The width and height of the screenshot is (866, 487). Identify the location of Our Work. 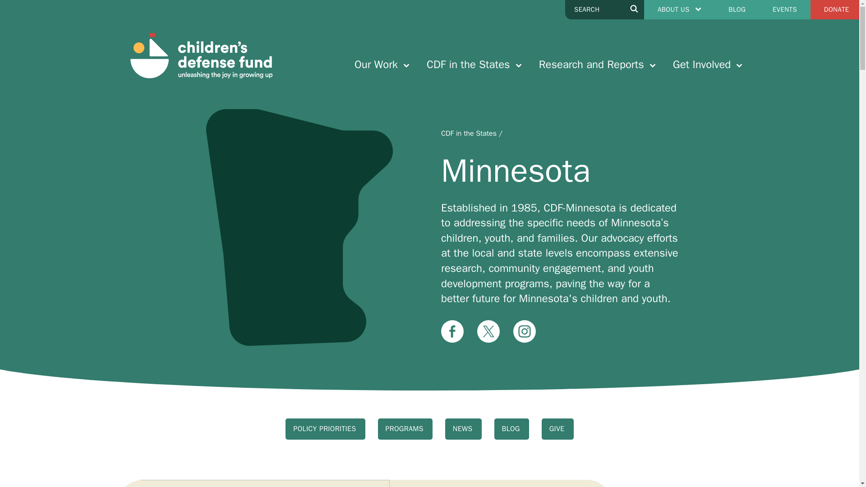
(382, 64).